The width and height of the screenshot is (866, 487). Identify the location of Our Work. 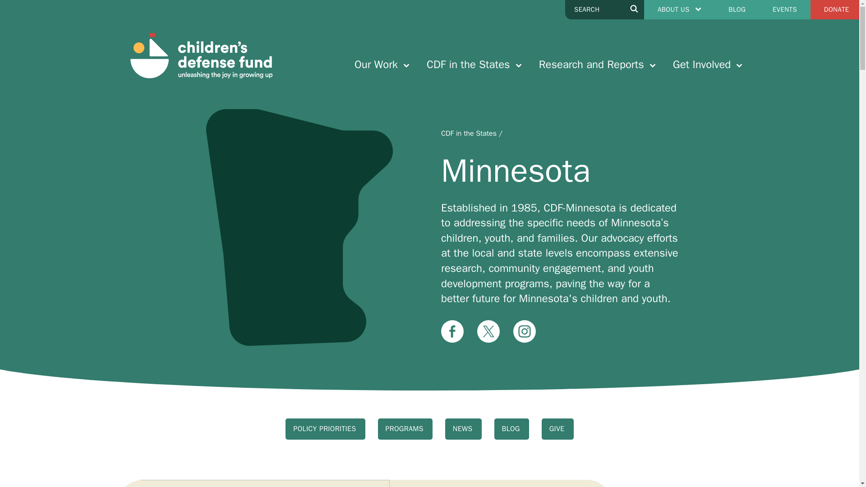
(382, 64).